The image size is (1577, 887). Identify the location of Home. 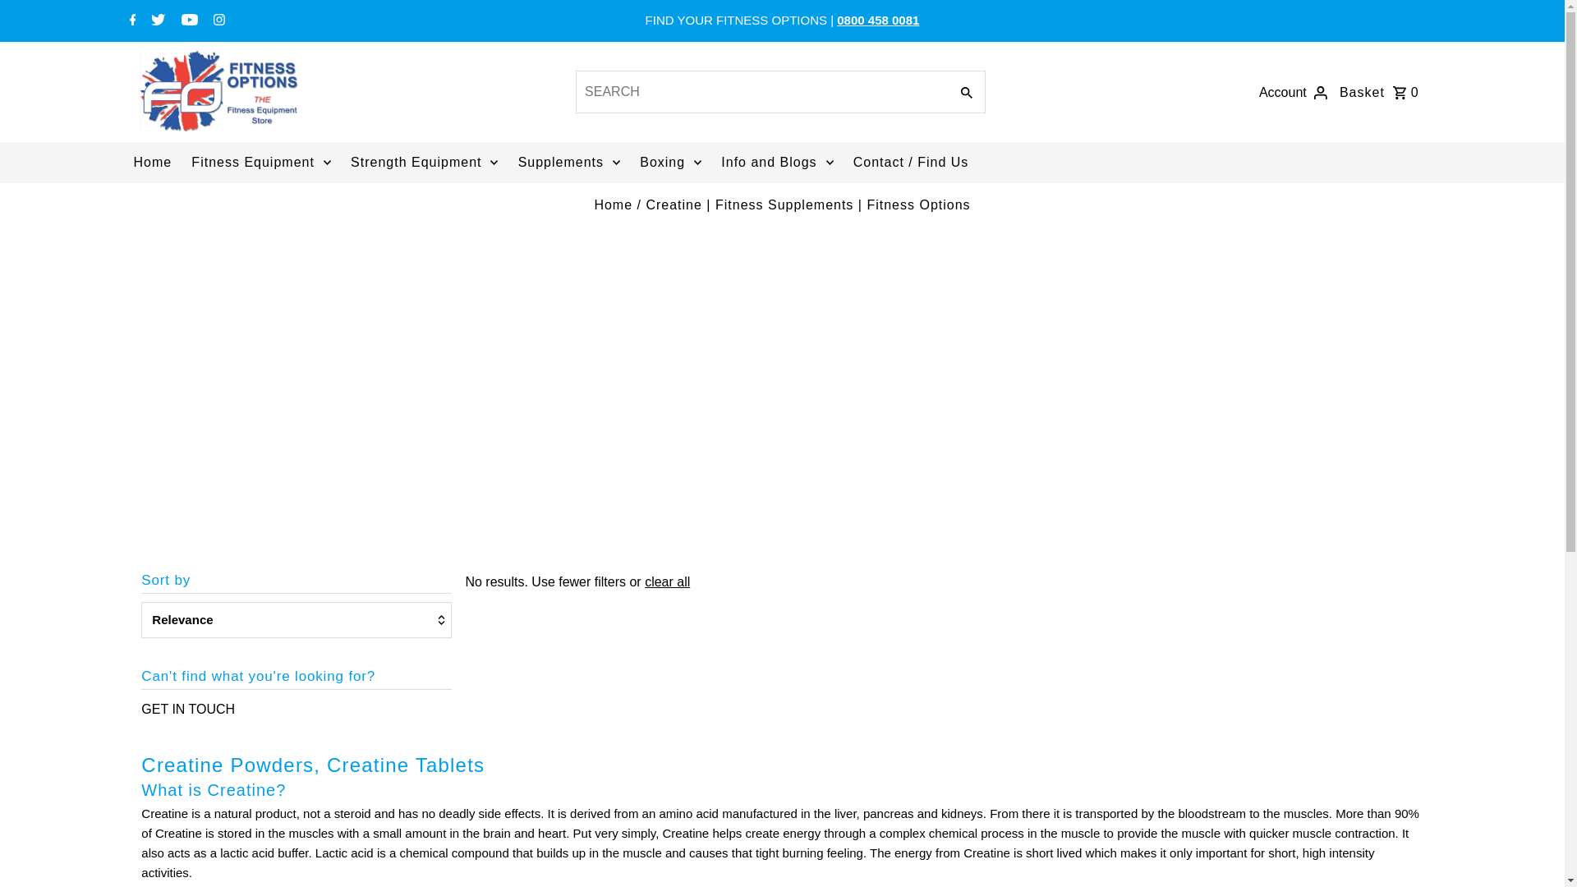
(613, 205).